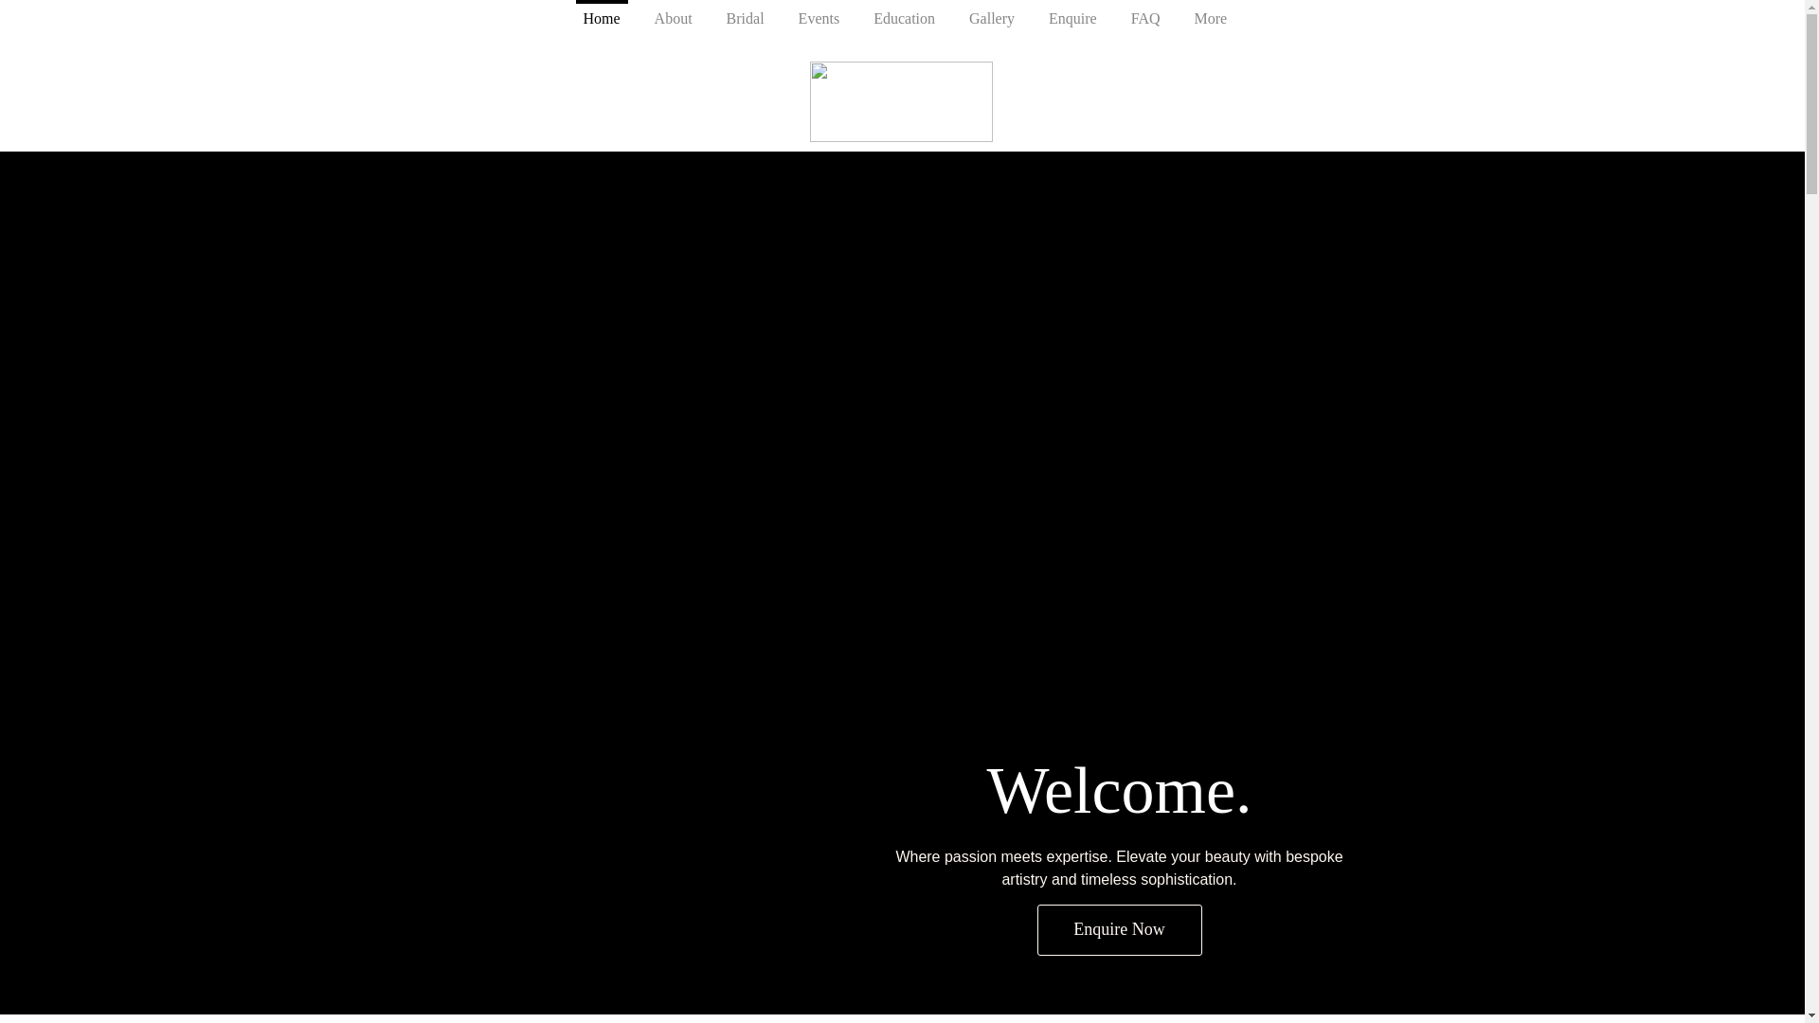 The image size is (1819, 1023). What do you see at coordinates (1118, 929) in the screenshot?
I see `Enquire Now` at bounding box center [1118, 929].